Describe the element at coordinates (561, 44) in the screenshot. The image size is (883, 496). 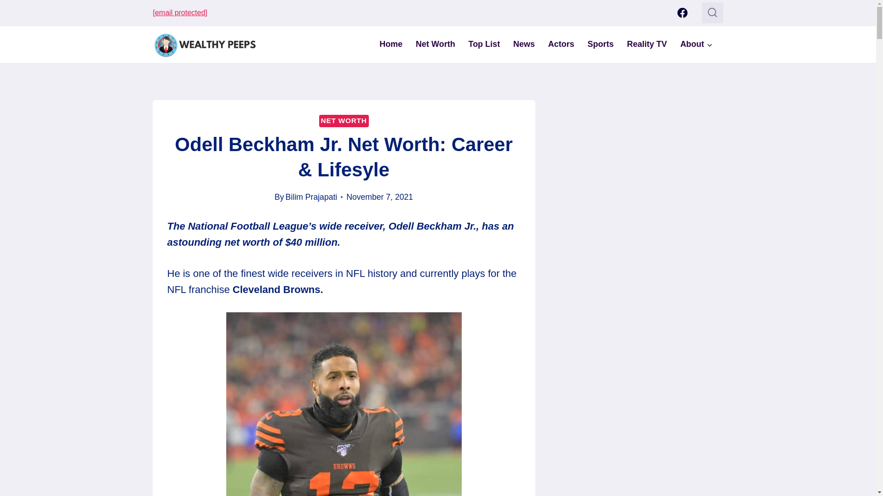
I see `Actors` at that location.